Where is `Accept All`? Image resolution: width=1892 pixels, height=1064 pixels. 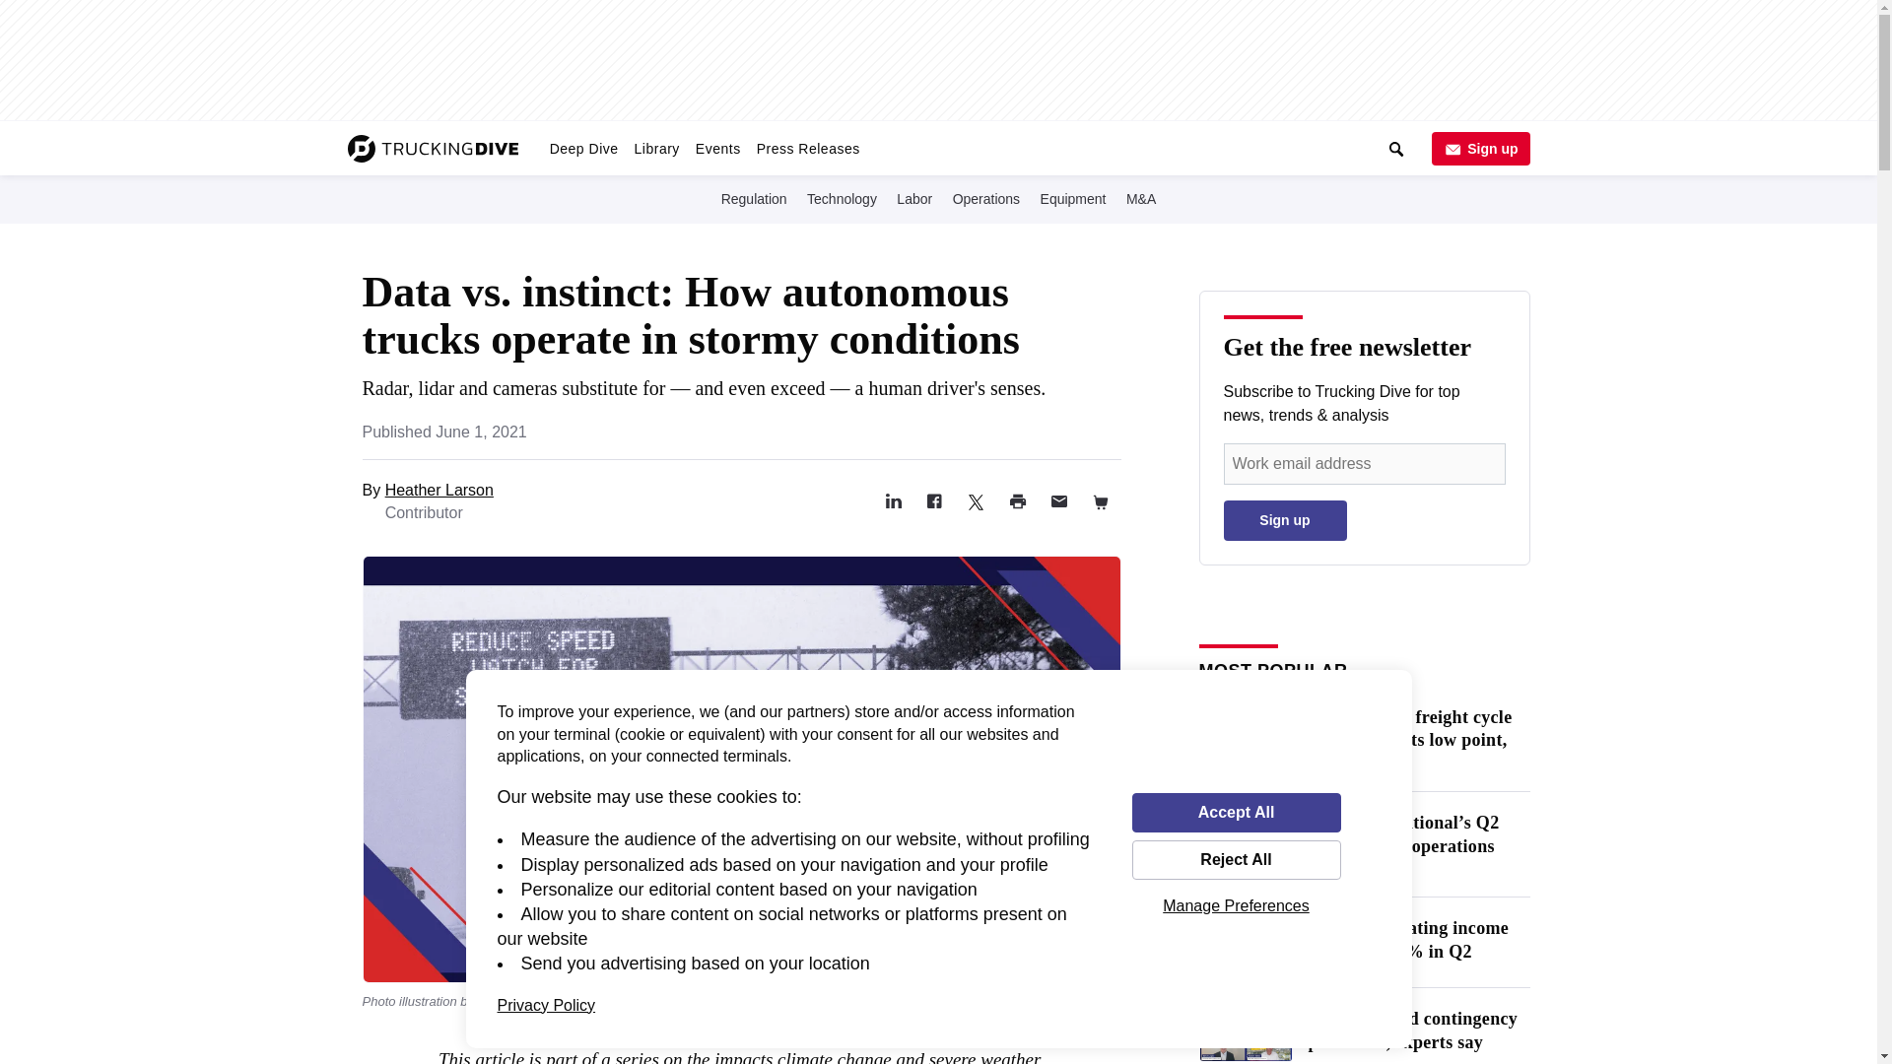 Accept All is located at coordinates (1236, 812).